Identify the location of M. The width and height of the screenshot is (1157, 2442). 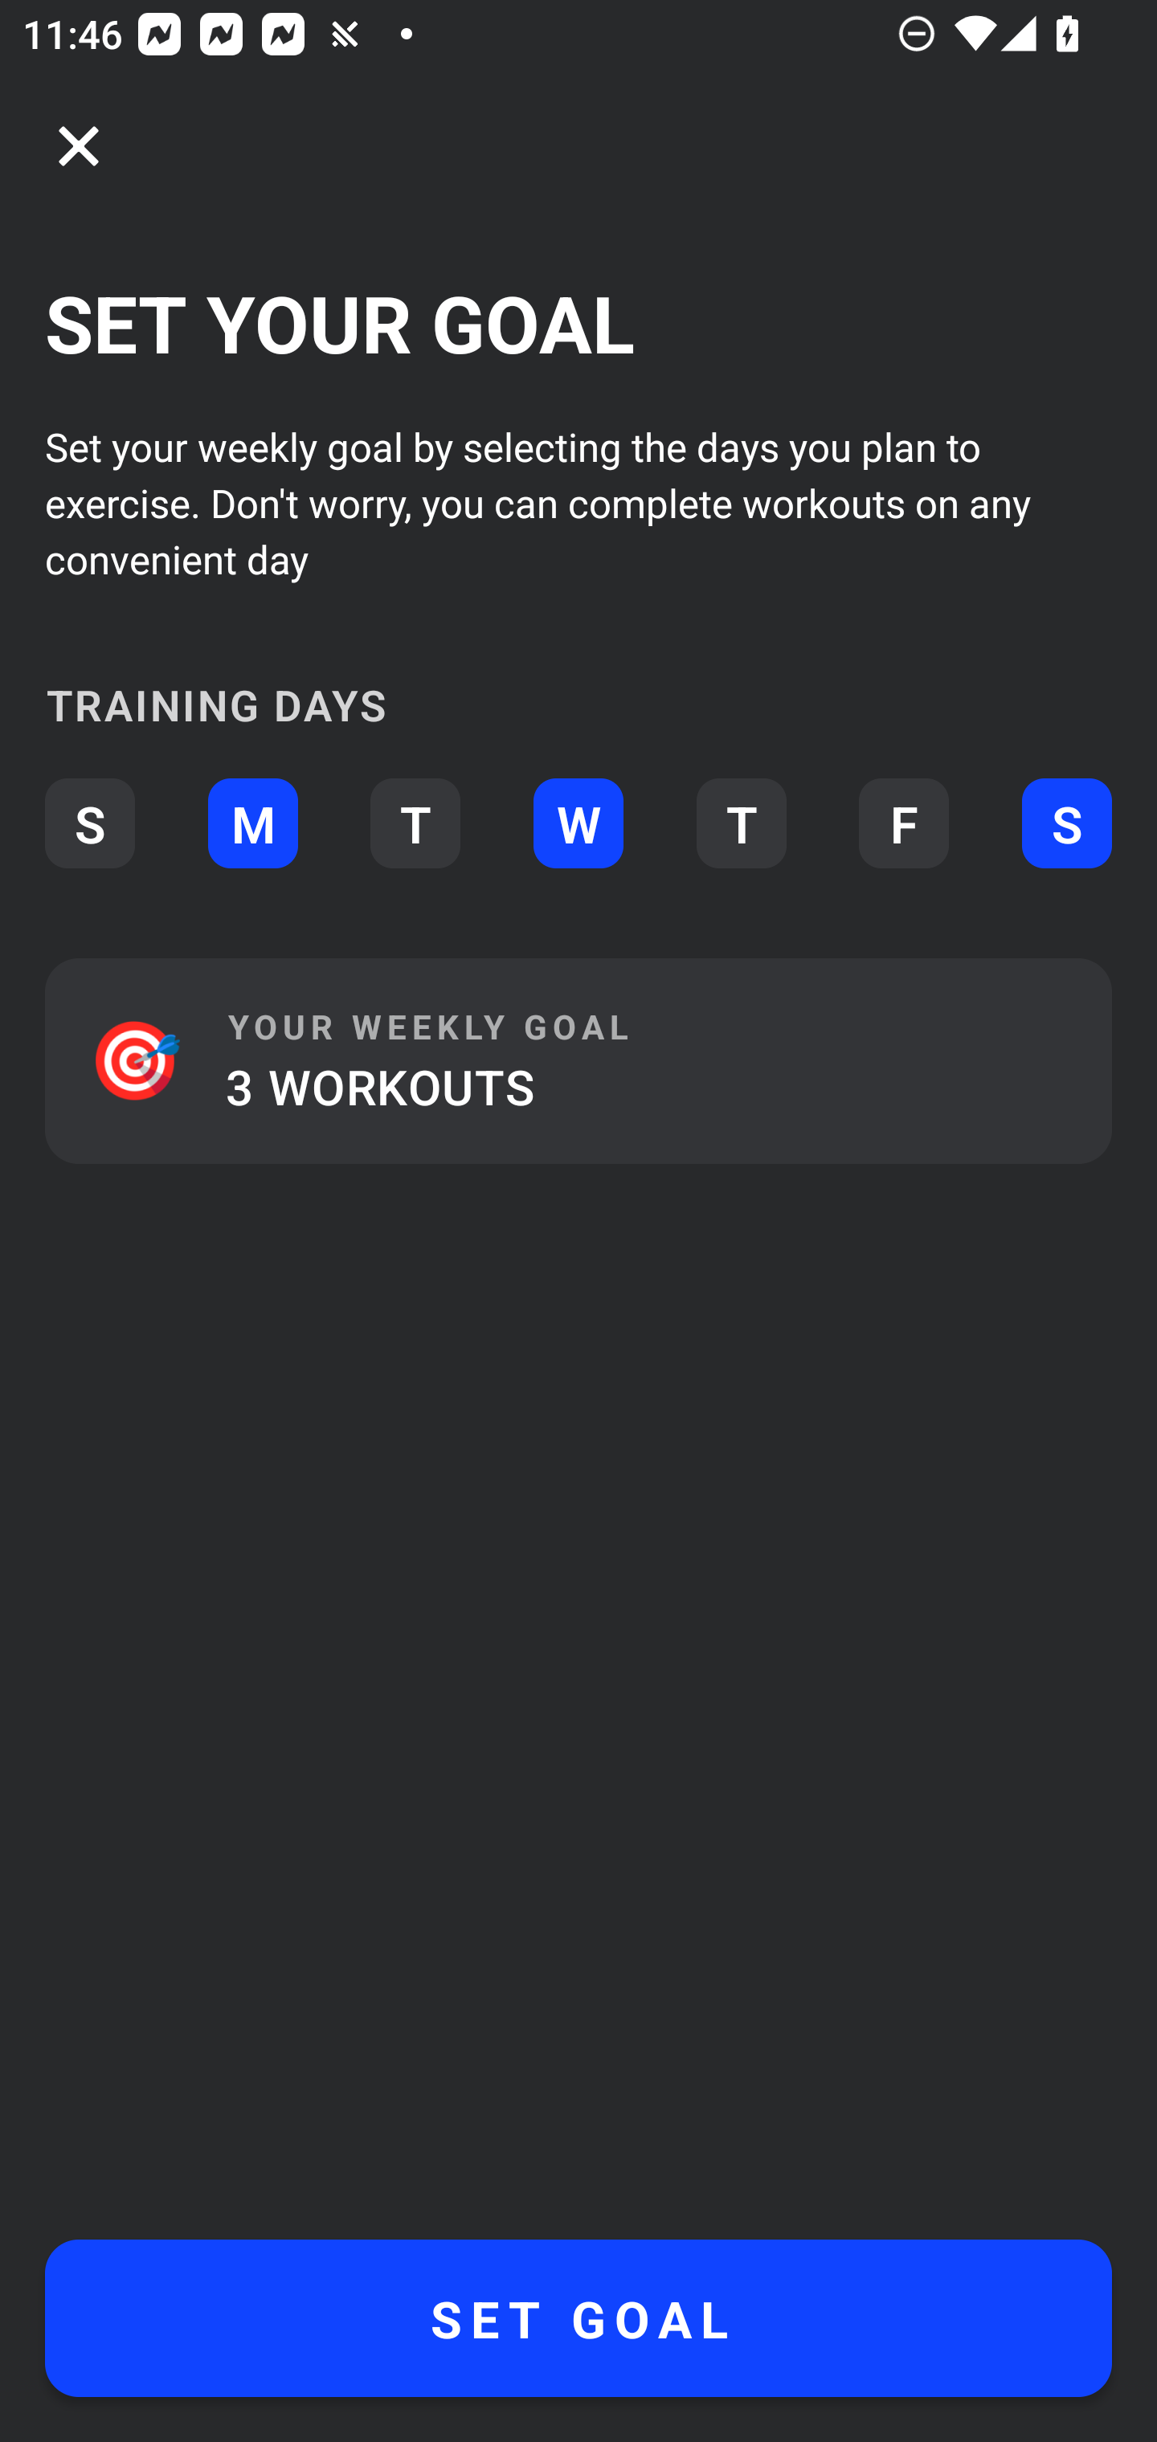
(252, 824).